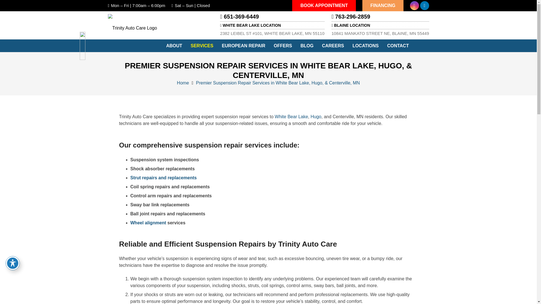  Describe the element at coordinates (202, 46) in the screenshot. I see `SERVICES` at that location.